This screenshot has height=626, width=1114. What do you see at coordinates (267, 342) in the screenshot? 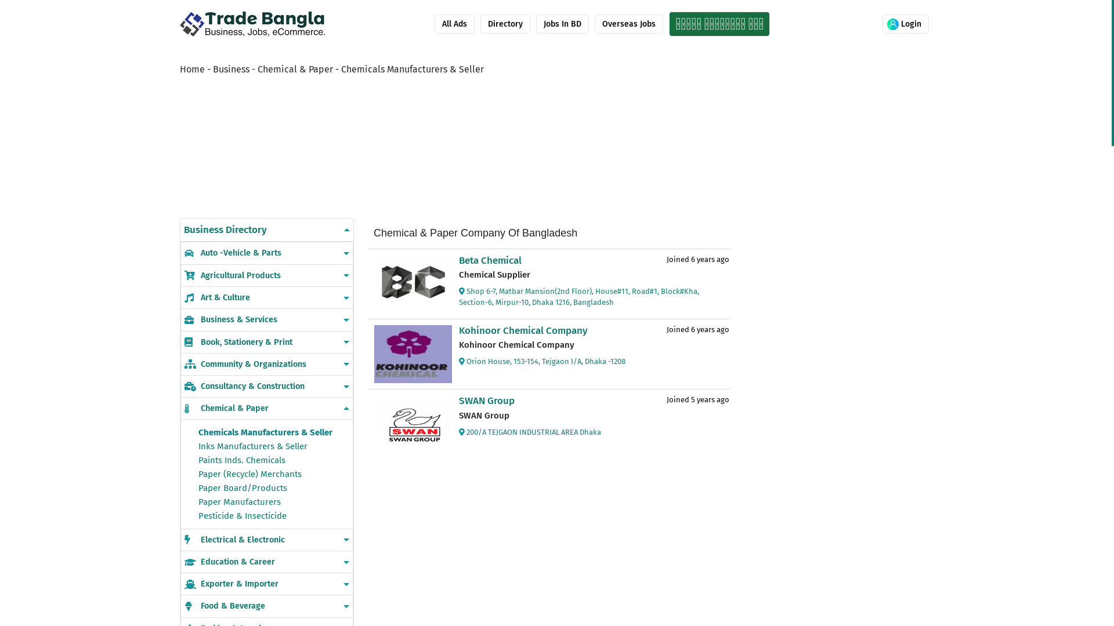
I see `   Book, Stationery & Print` at bounding box center [267, 342].